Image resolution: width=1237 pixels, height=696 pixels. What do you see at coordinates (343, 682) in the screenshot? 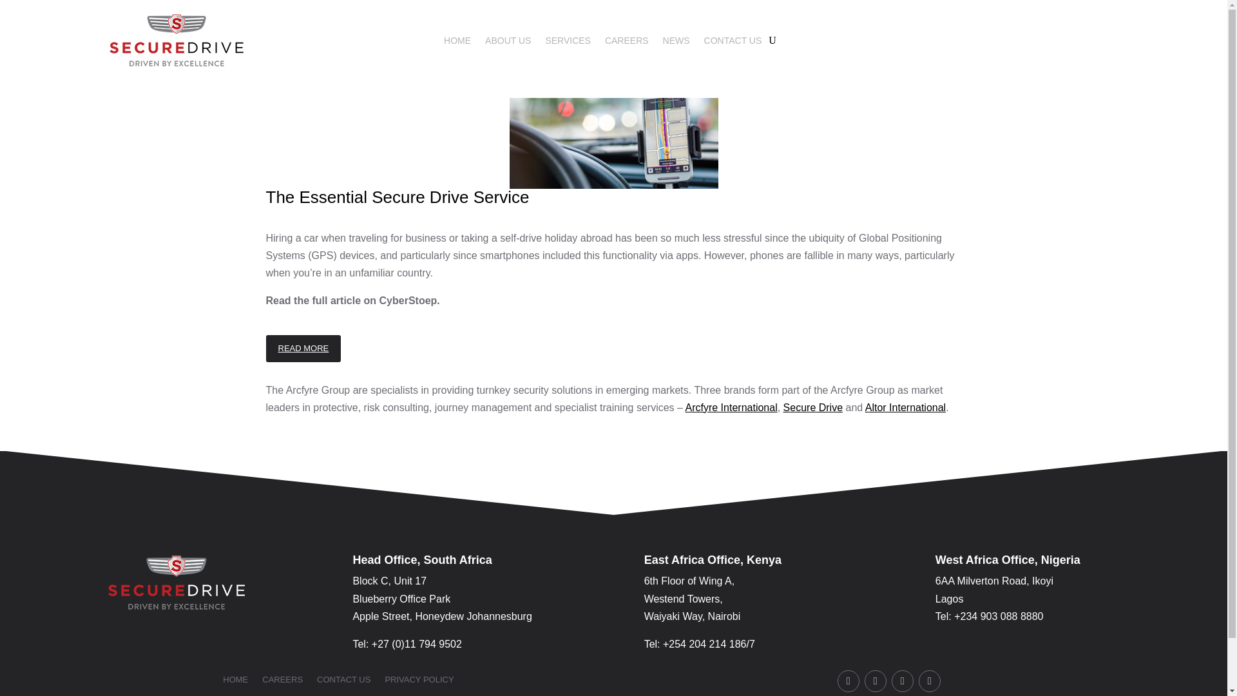
I see `CONTACT US` at bounding box center [343, 682].